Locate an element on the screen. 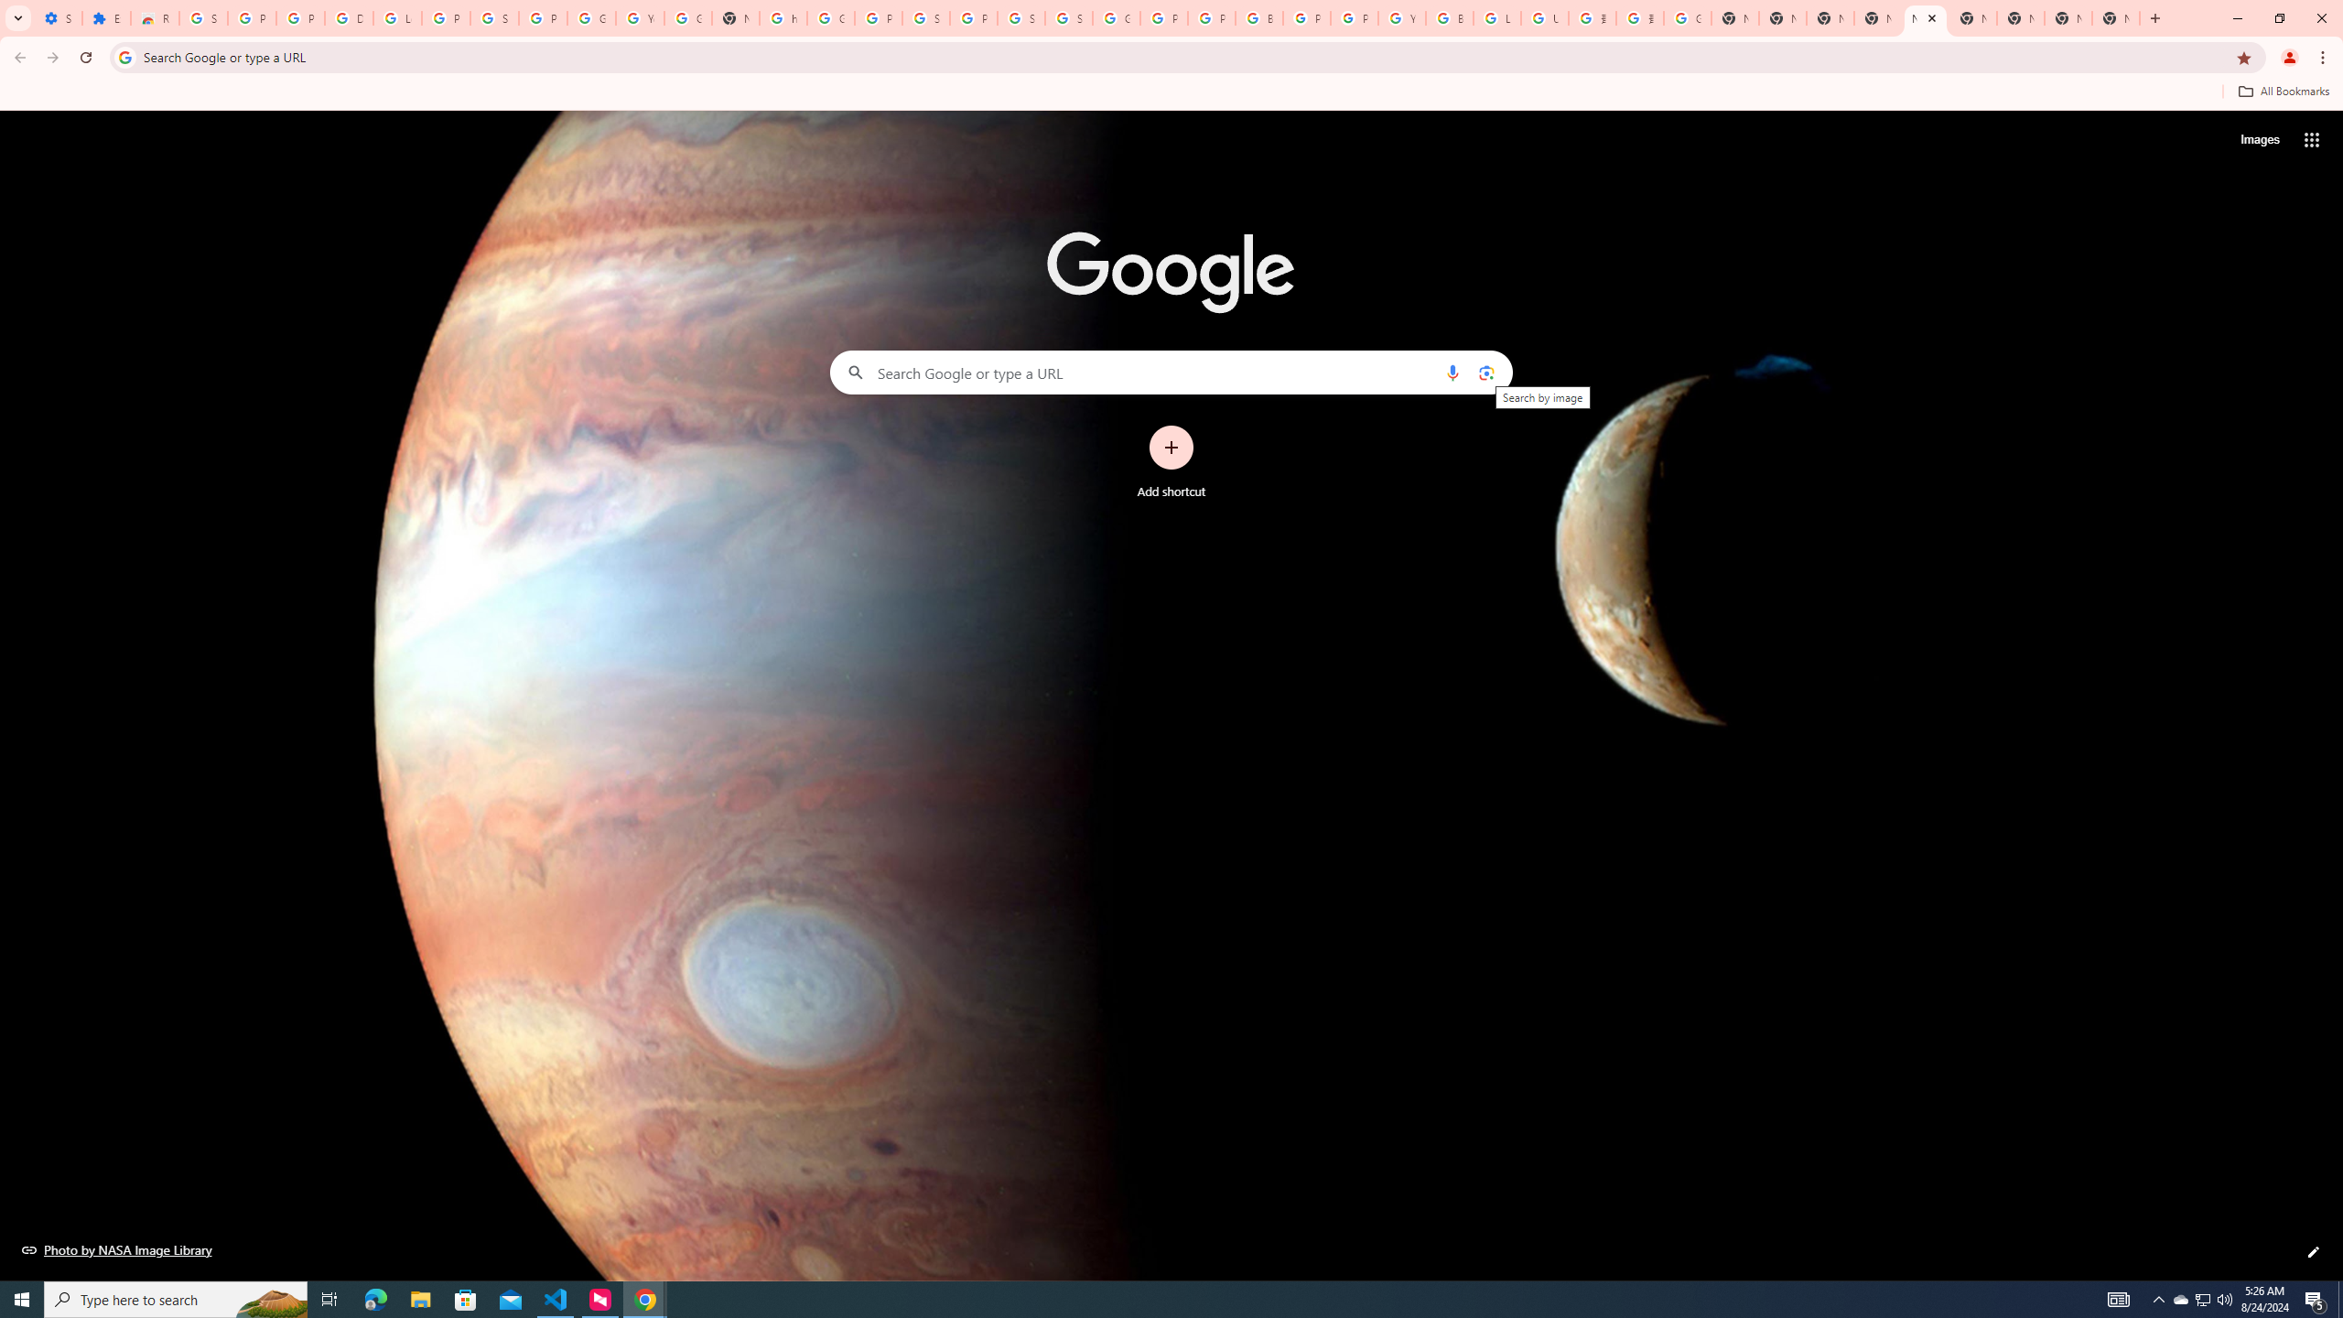  Settings - On startup is located at coordinates (59, 18).